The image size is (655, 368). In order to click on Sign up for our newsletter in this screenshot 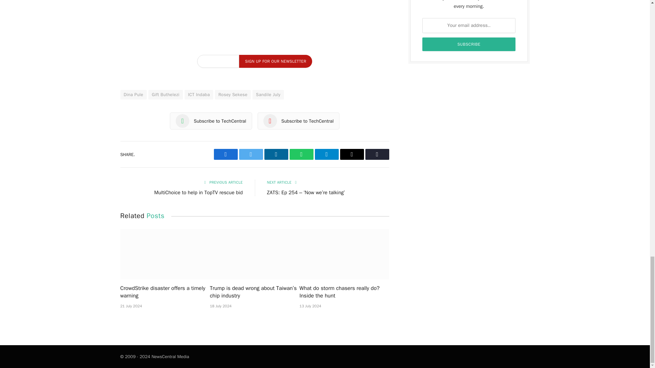, I will do `click(275, 61)`.